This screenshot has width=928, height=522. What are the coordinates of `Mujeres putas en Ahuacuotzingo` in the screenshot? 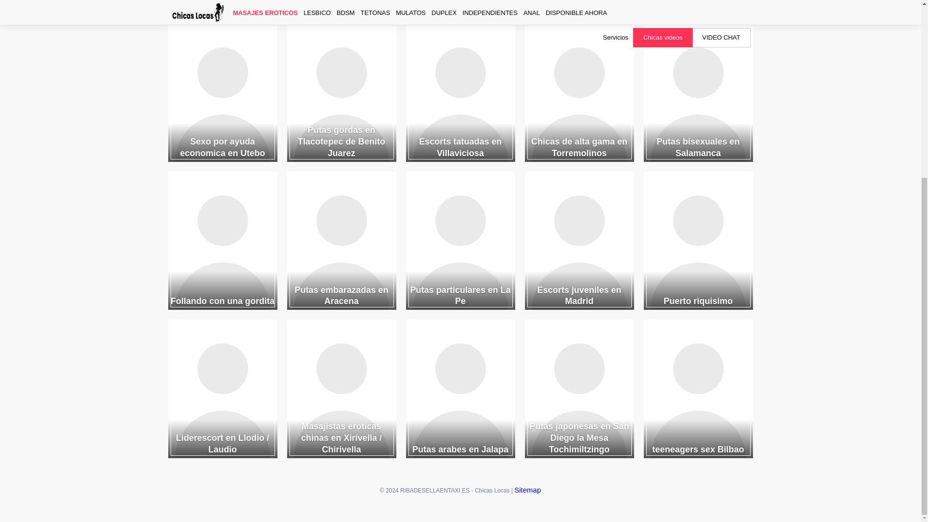 It's located at (460, 7).